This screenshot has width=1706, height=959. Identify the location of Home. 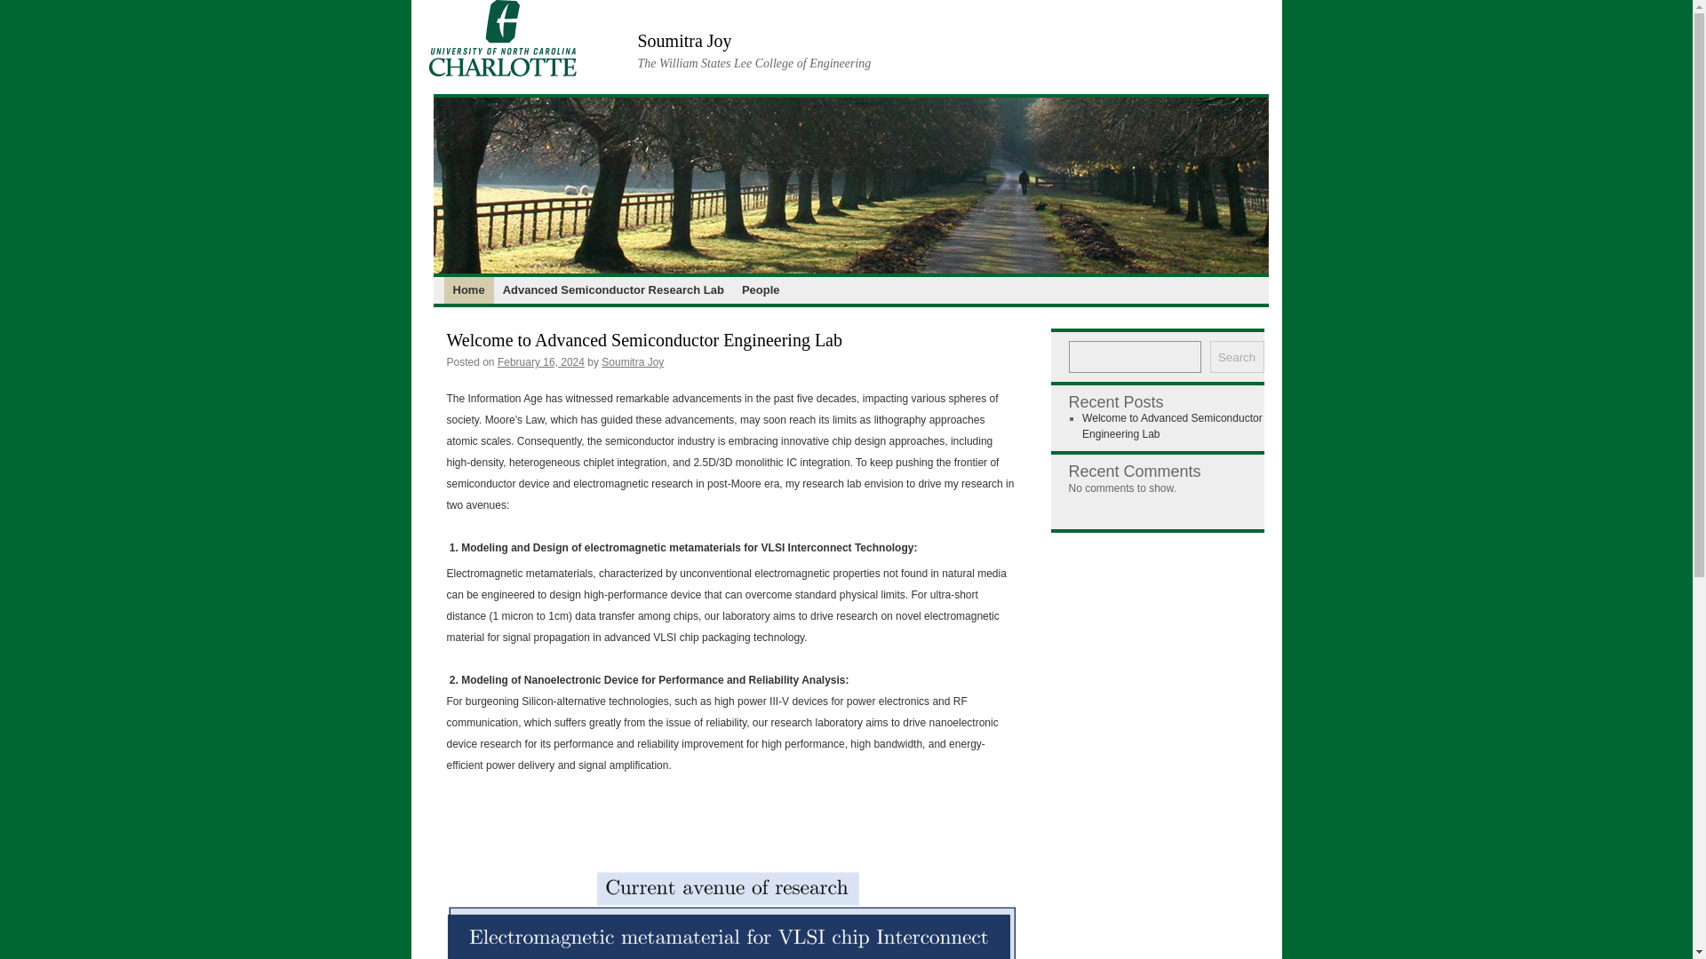
(469, 290).